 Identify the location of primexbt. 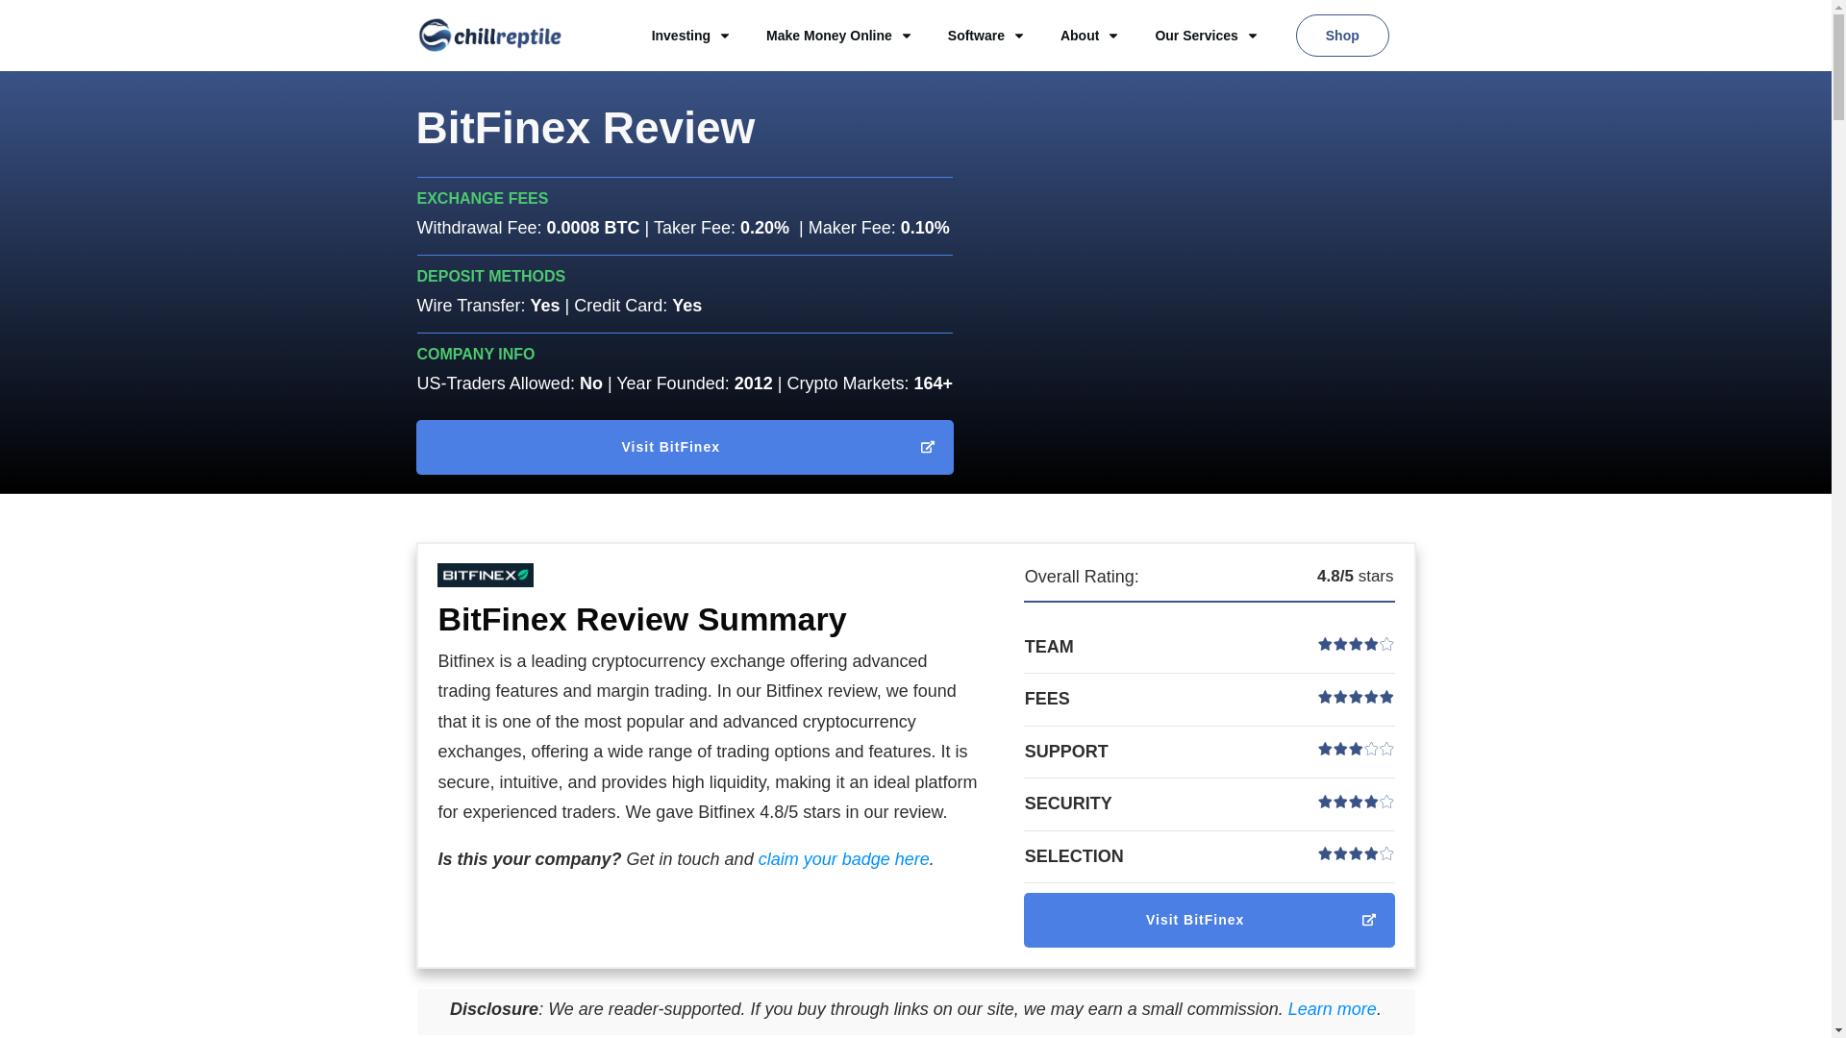
(1210, 920).